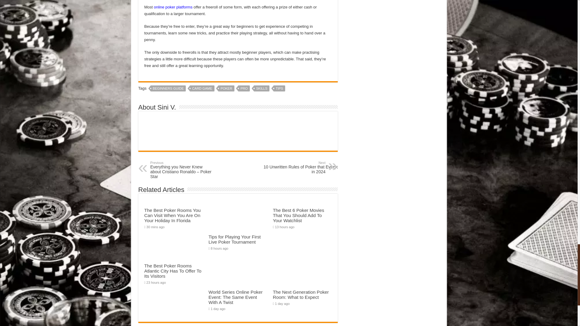  I want to click on CARD GAME, so click(202, 88).